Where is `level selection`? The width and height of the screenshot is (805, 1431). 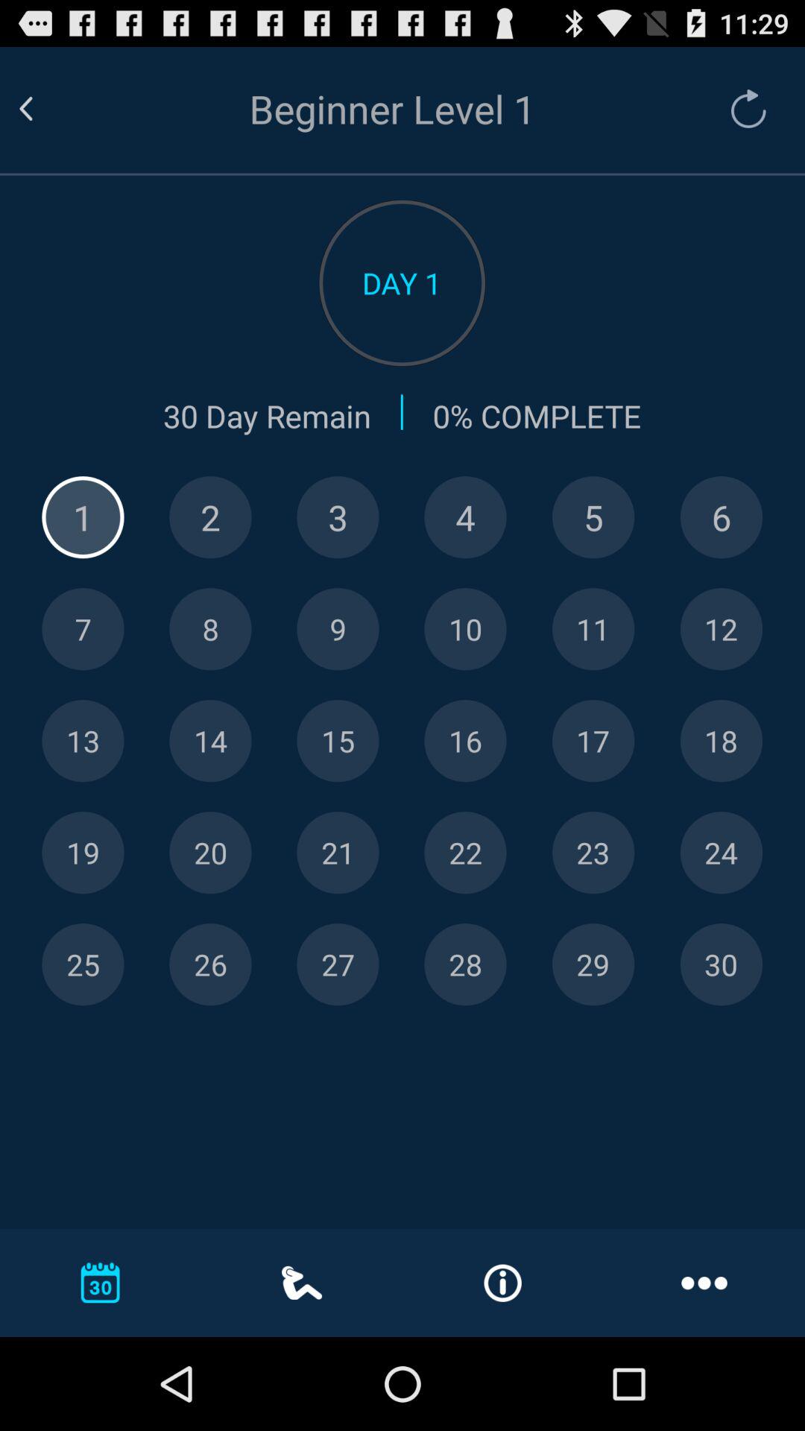
level selection is located at coordinates (338, 964).